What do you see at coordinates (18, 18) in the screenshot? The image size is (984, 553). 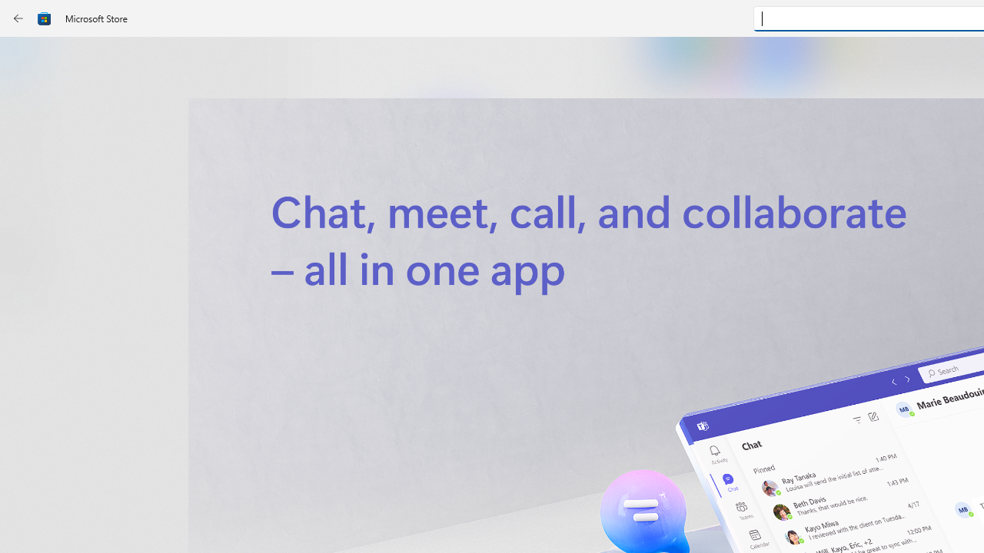 I see `Back` at bounding box center [18, 18].